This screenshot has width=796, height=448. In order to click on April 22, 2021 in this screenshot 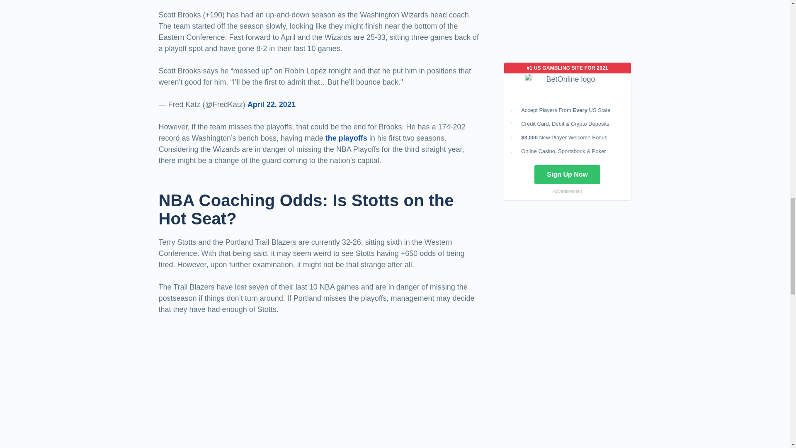, I will do `click(271, 105)`.